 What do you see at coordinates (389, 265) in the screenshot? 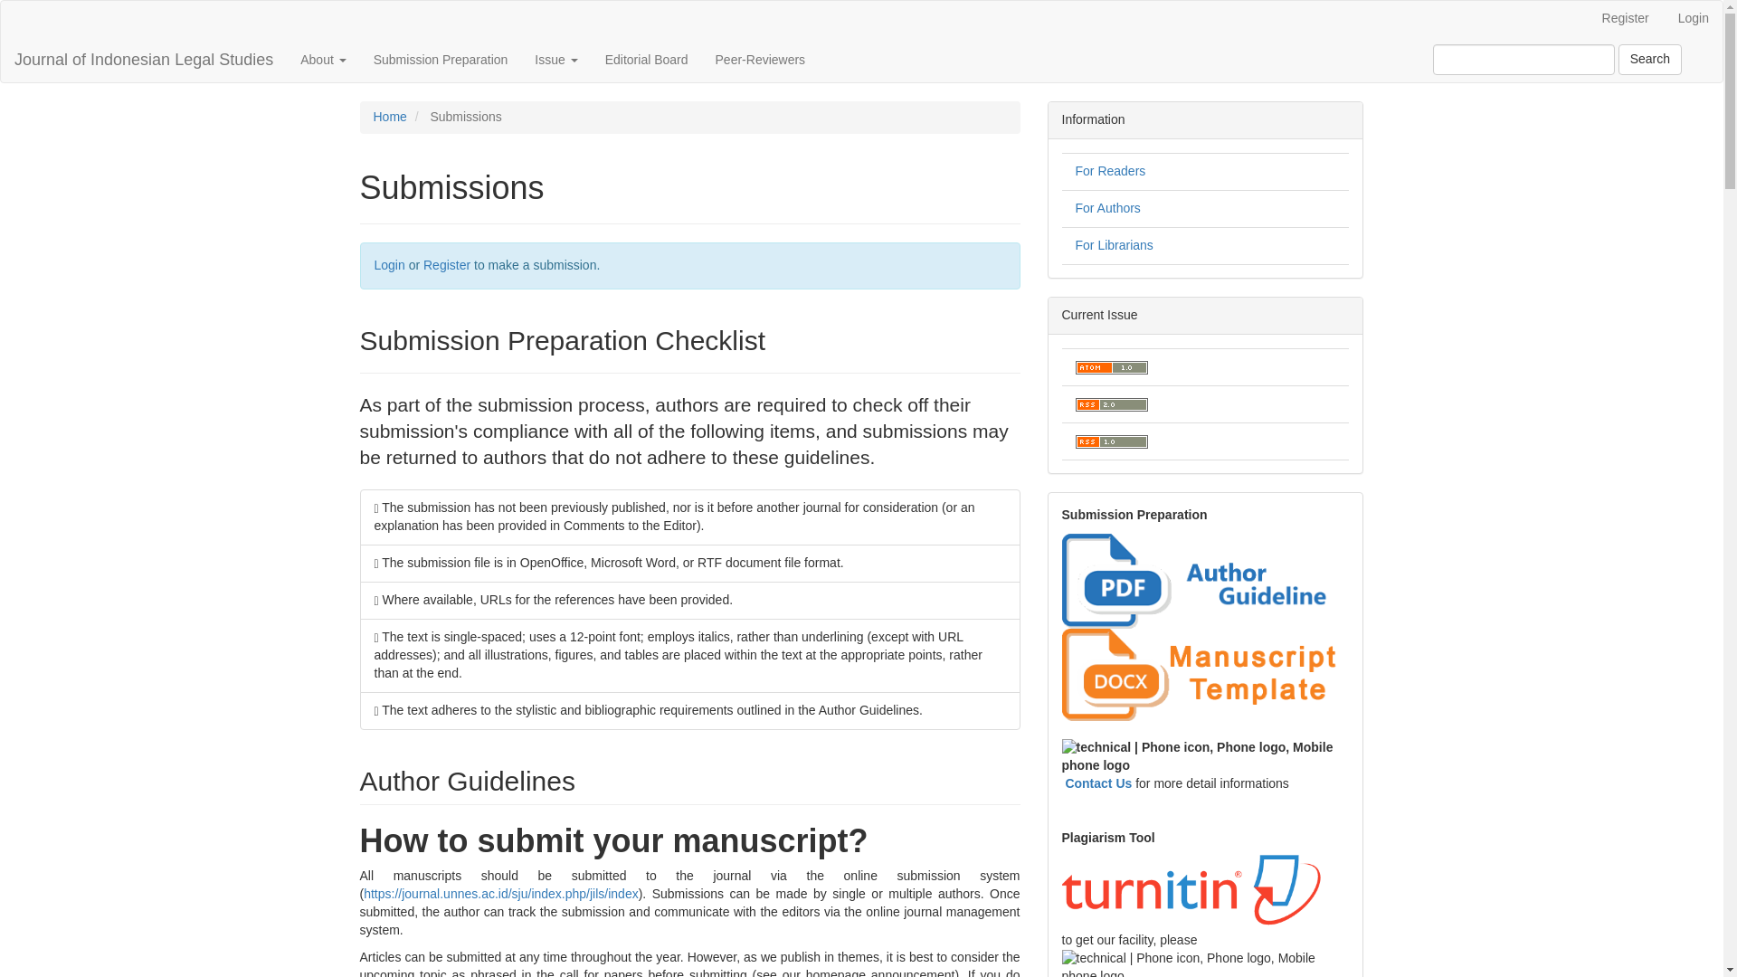
I see `Login` at bounding box center [389, 265].